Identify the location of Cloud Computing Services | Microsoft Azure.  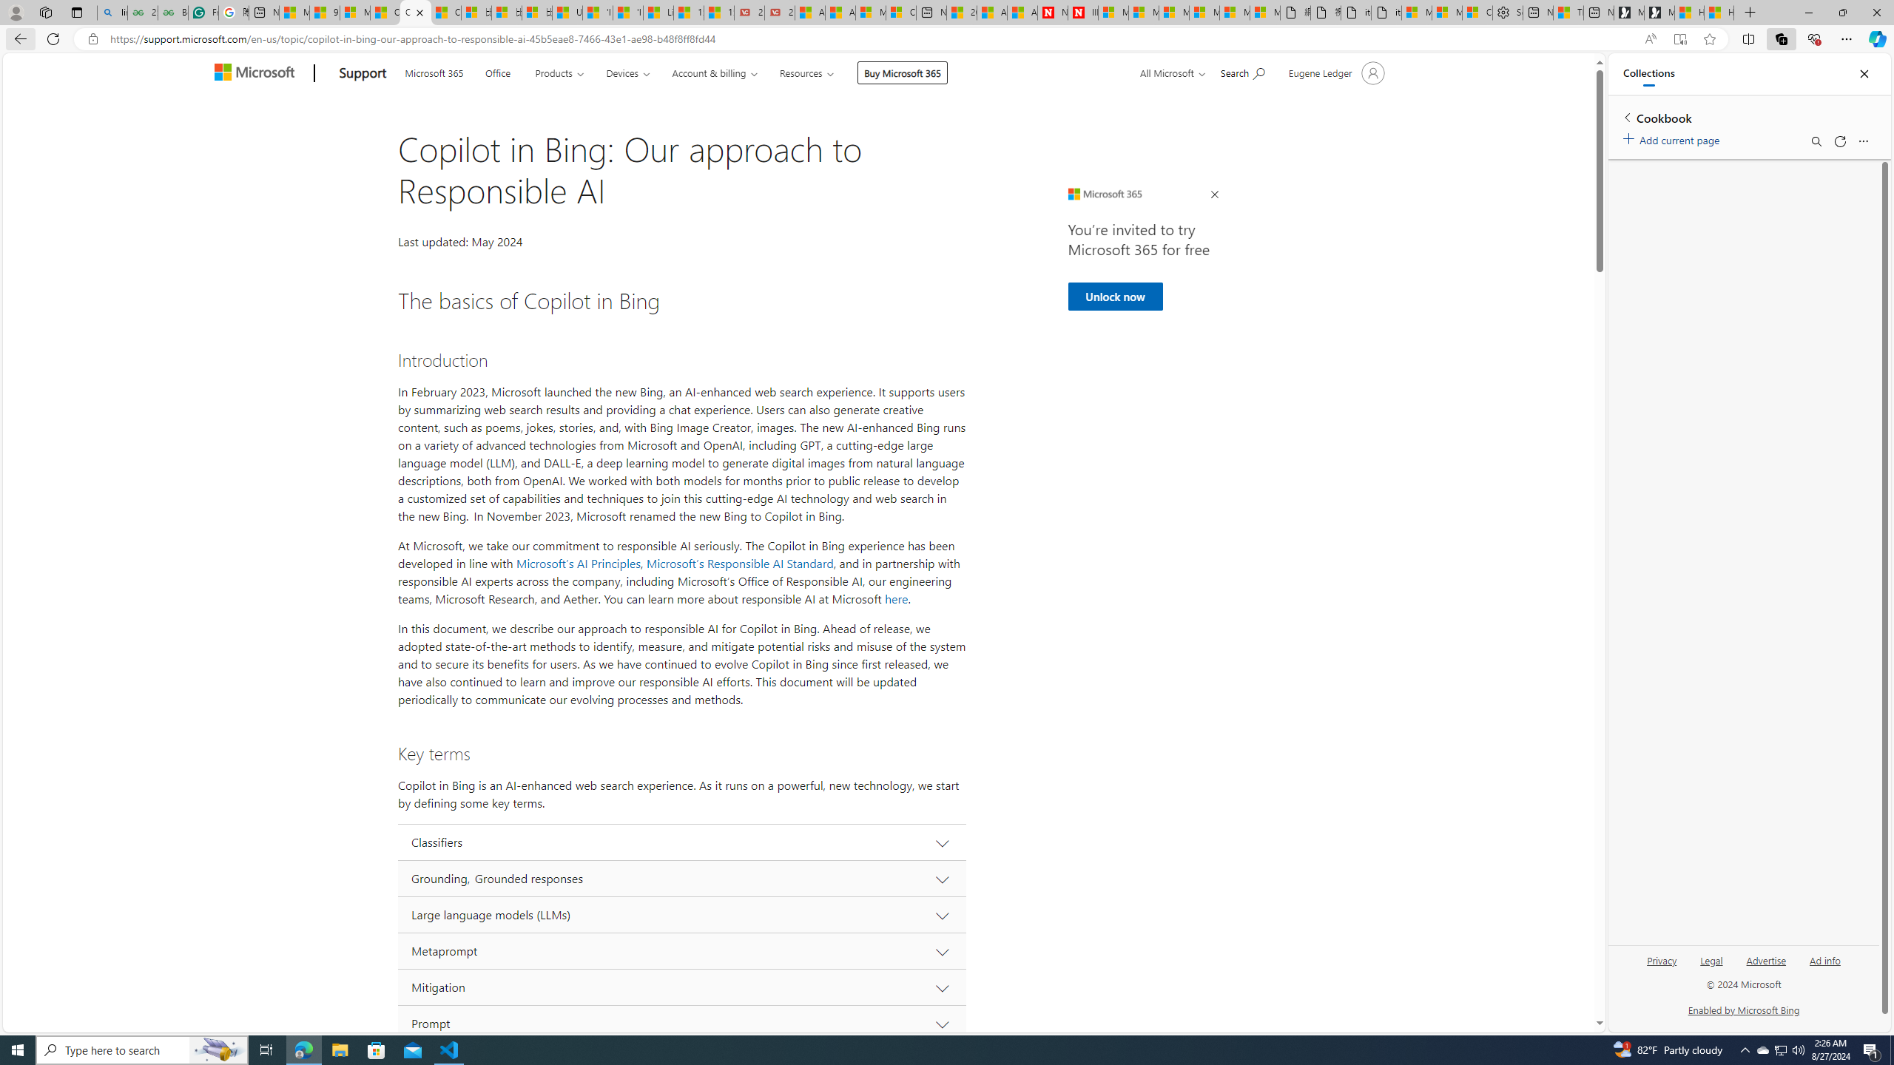
(900, 13).